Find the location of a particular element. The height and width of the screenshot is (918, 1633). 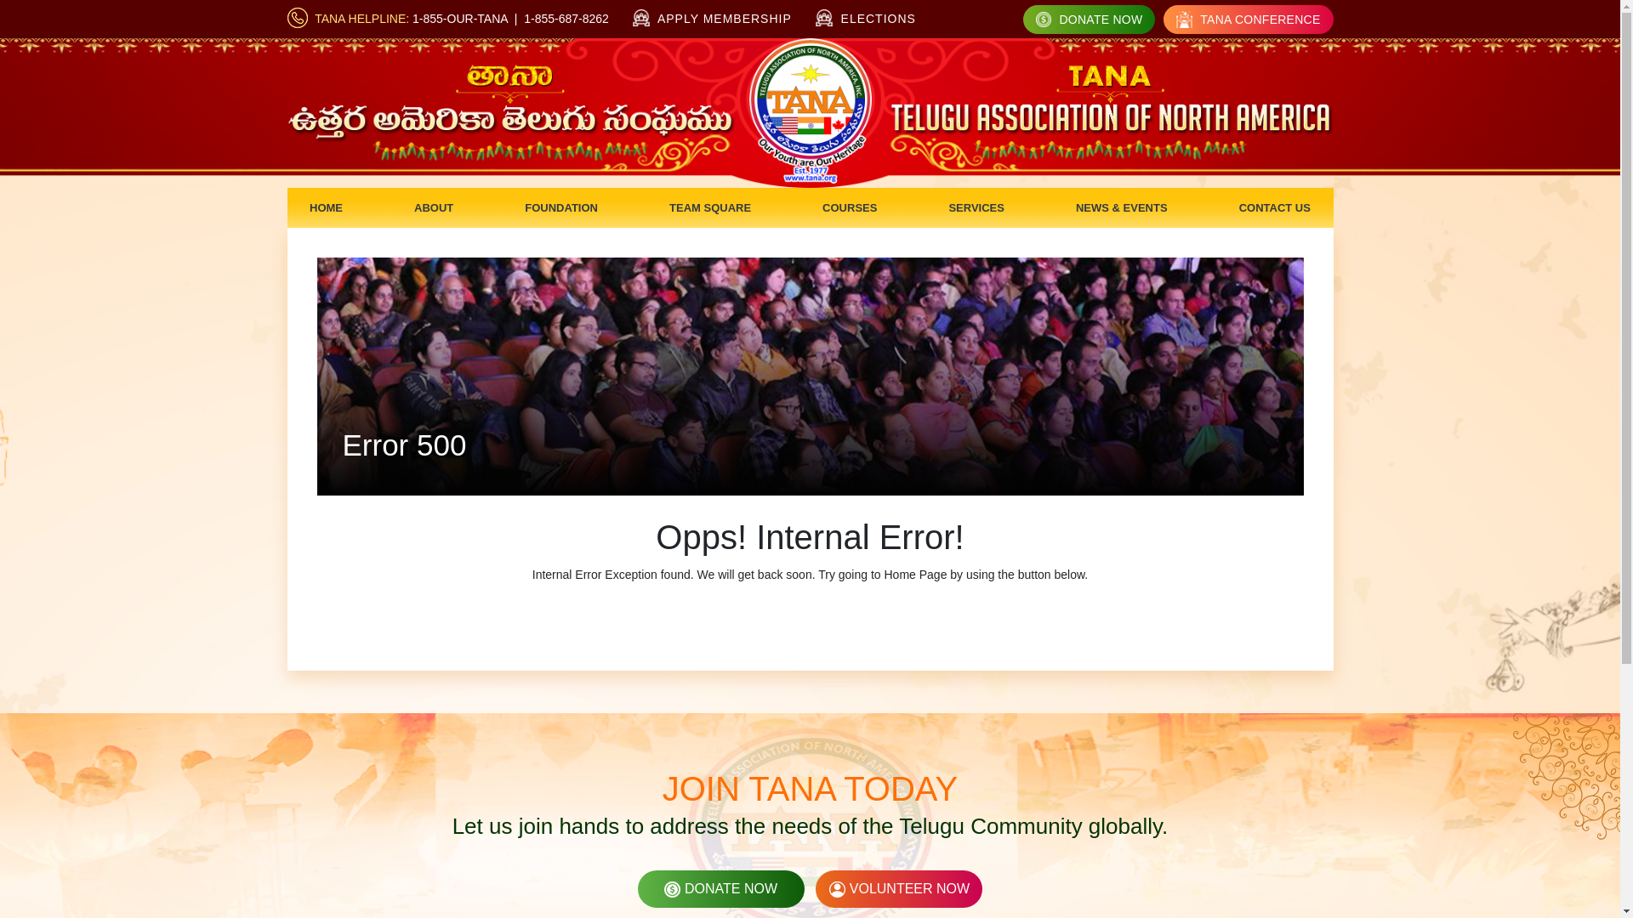

HOME is located at coordinates (327, 207).